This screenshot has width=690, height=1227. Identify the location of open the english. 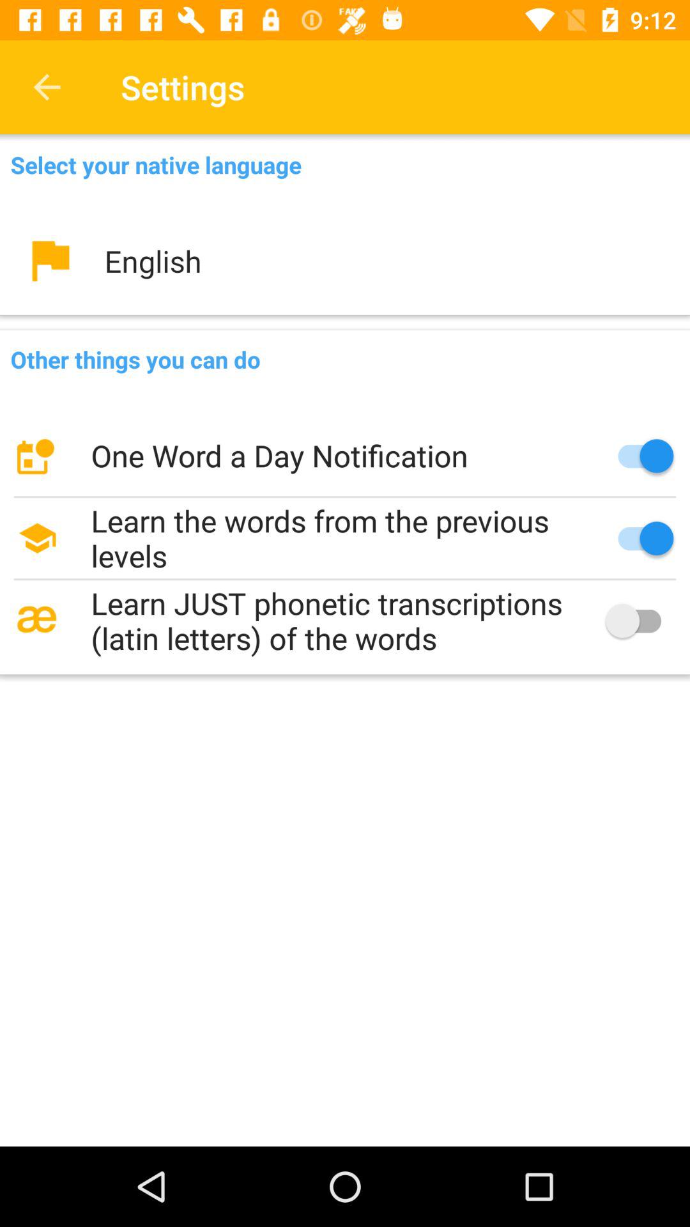
(345, 261).